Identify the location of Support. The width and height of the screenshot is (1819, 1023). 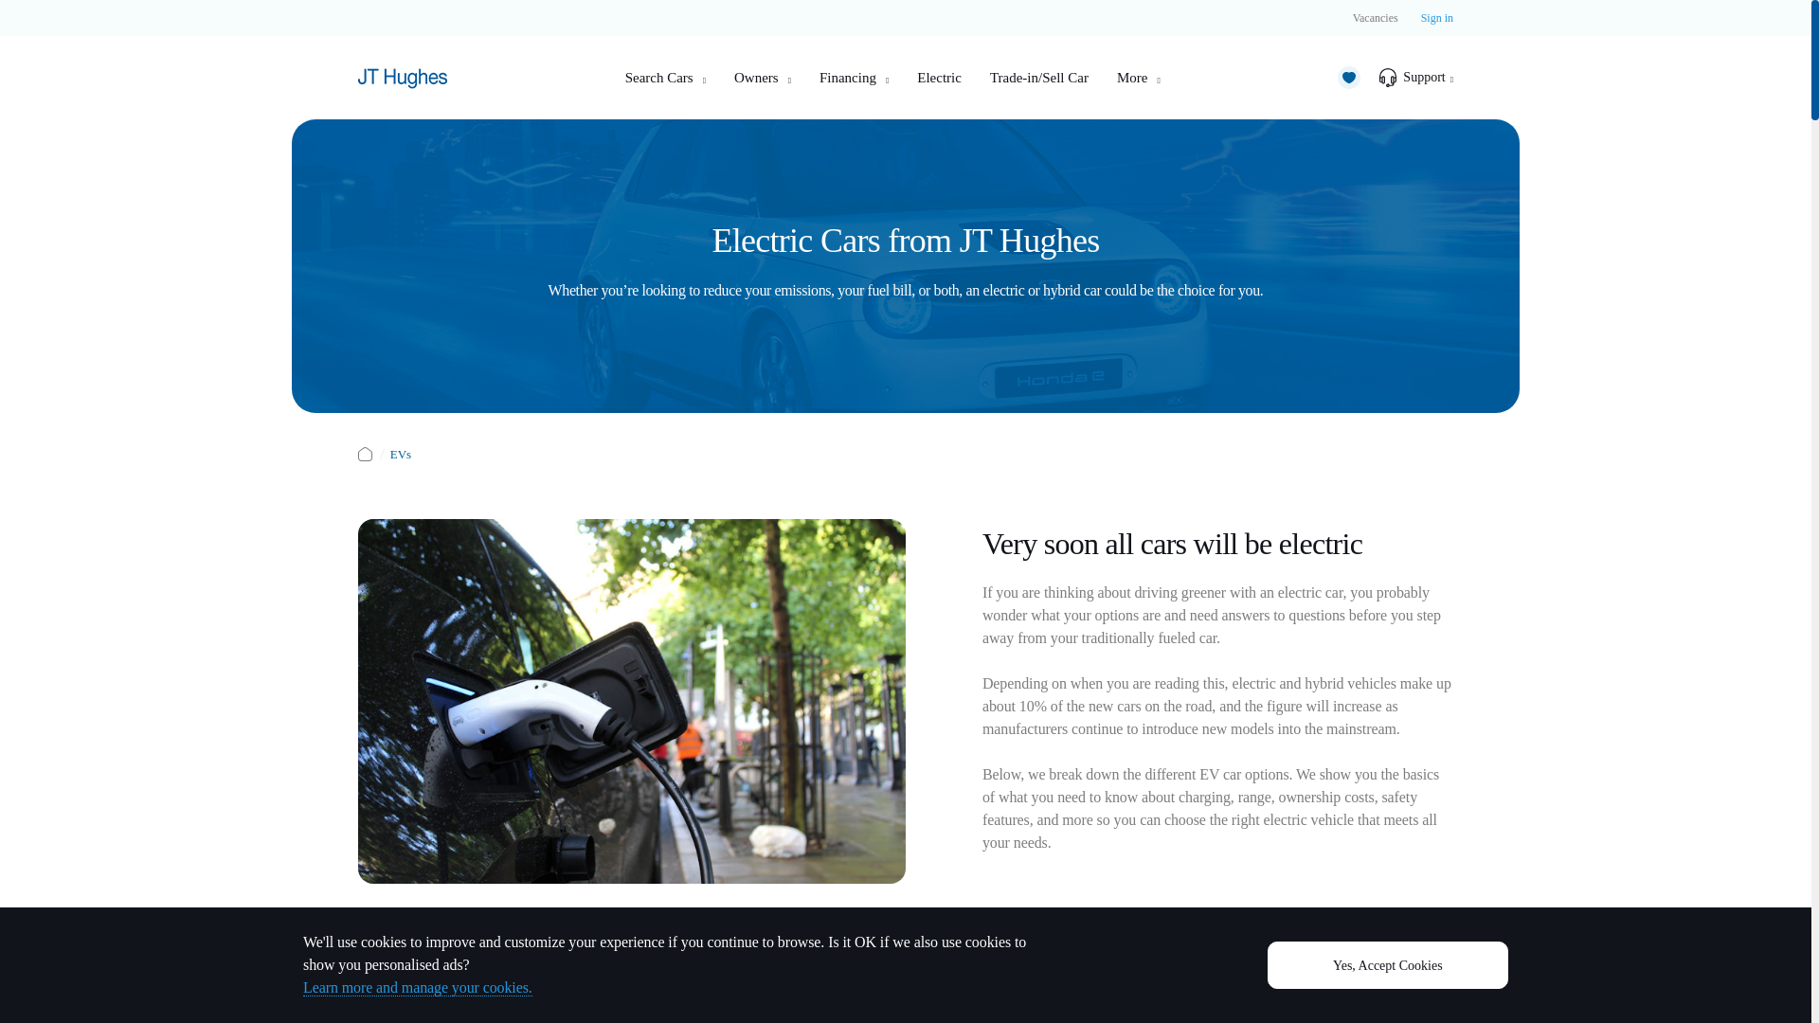
(1415, 78).